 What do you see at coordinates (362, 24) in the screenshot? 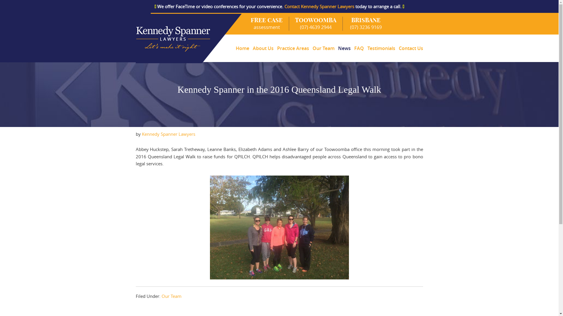
I see `BRISBANE
(07) 3236 9169` at bounding box center [362, 24].